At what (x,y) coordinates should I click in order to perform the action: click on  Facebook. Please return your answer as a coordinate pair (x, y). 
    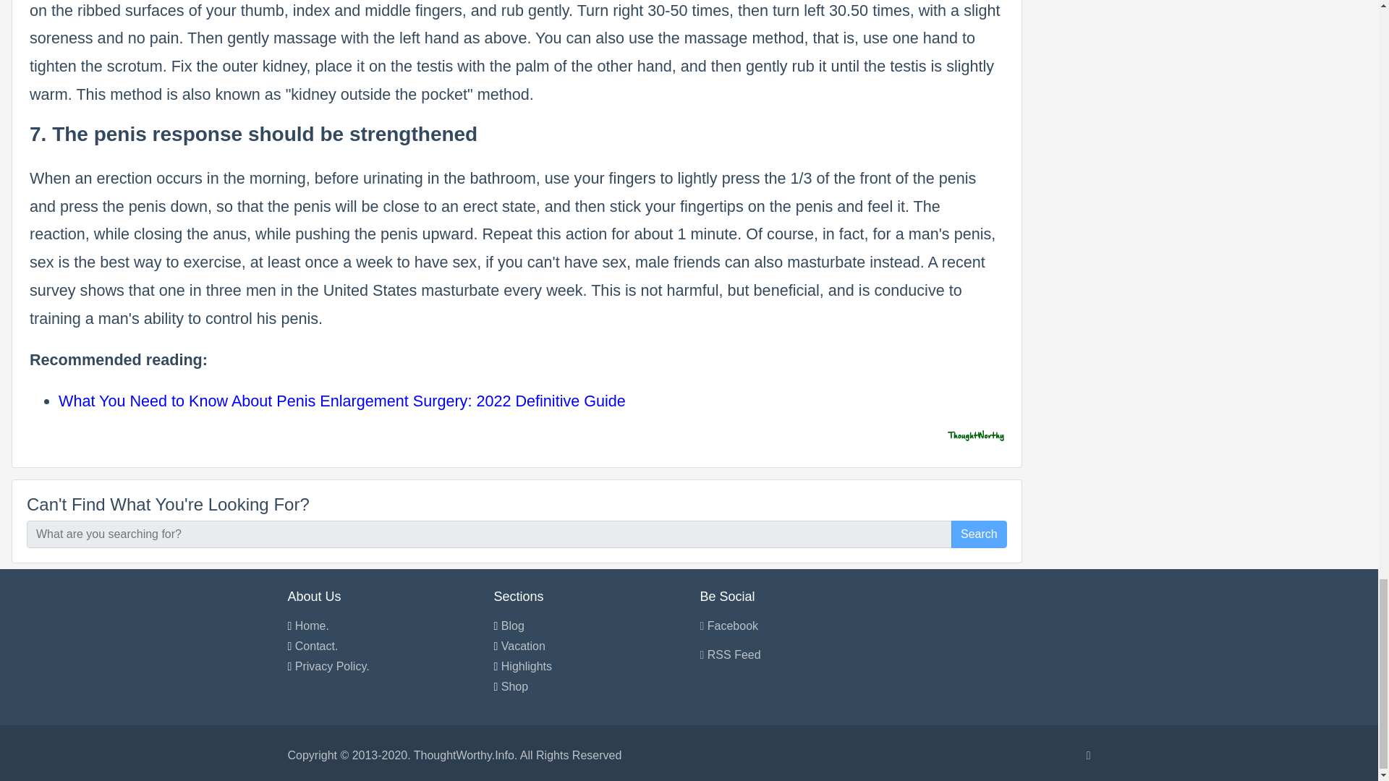
    Looking at the image, I should click on (729, 626).